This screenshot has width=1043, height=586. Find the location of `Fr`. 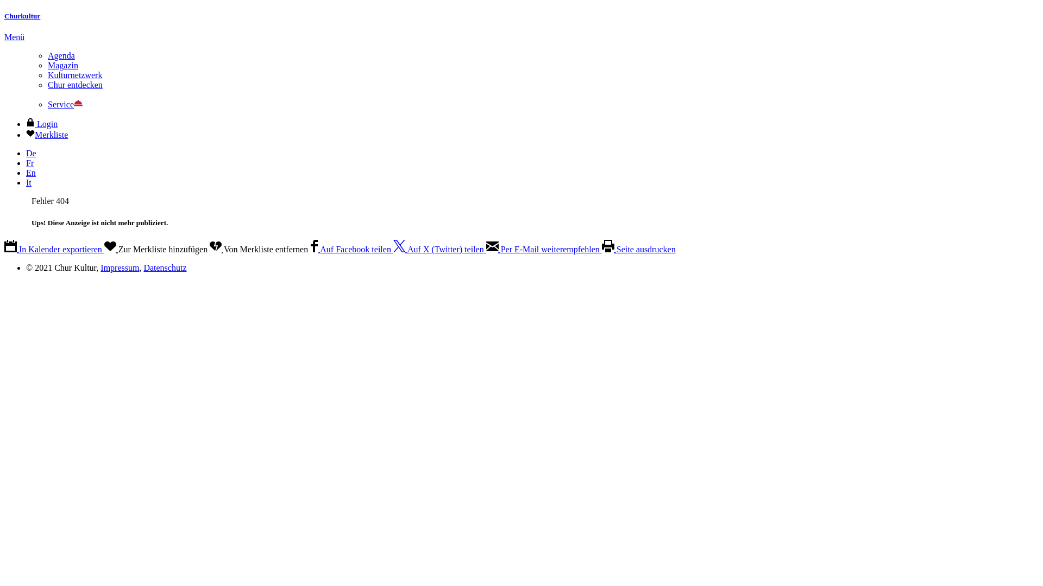

Fr is located at coordinates (30, 163).